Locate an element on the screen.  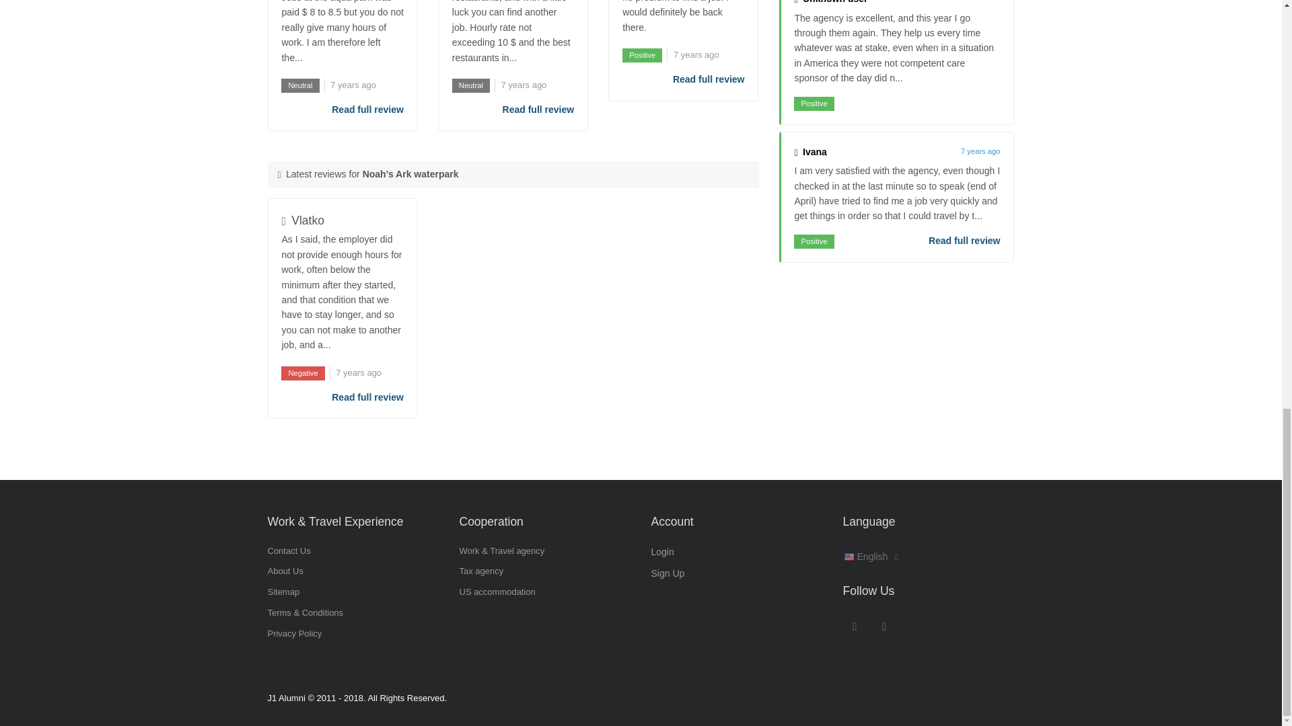
Read full review is located at coordinates (964, 241).